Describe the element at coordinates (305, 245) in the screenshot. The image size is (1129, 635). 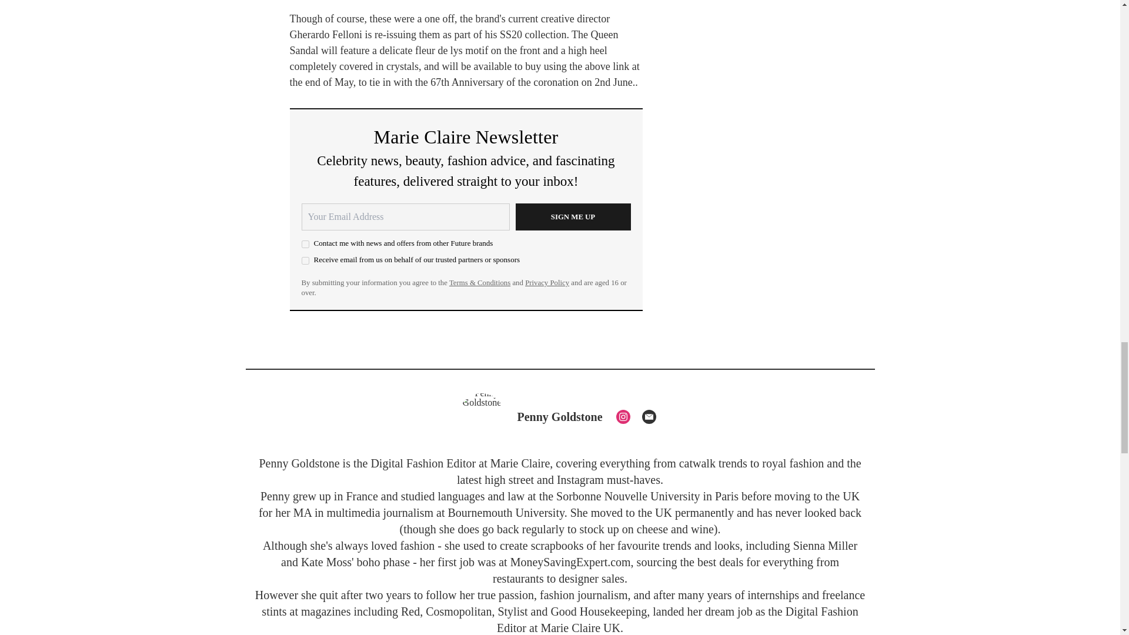
I see `on` at that location.